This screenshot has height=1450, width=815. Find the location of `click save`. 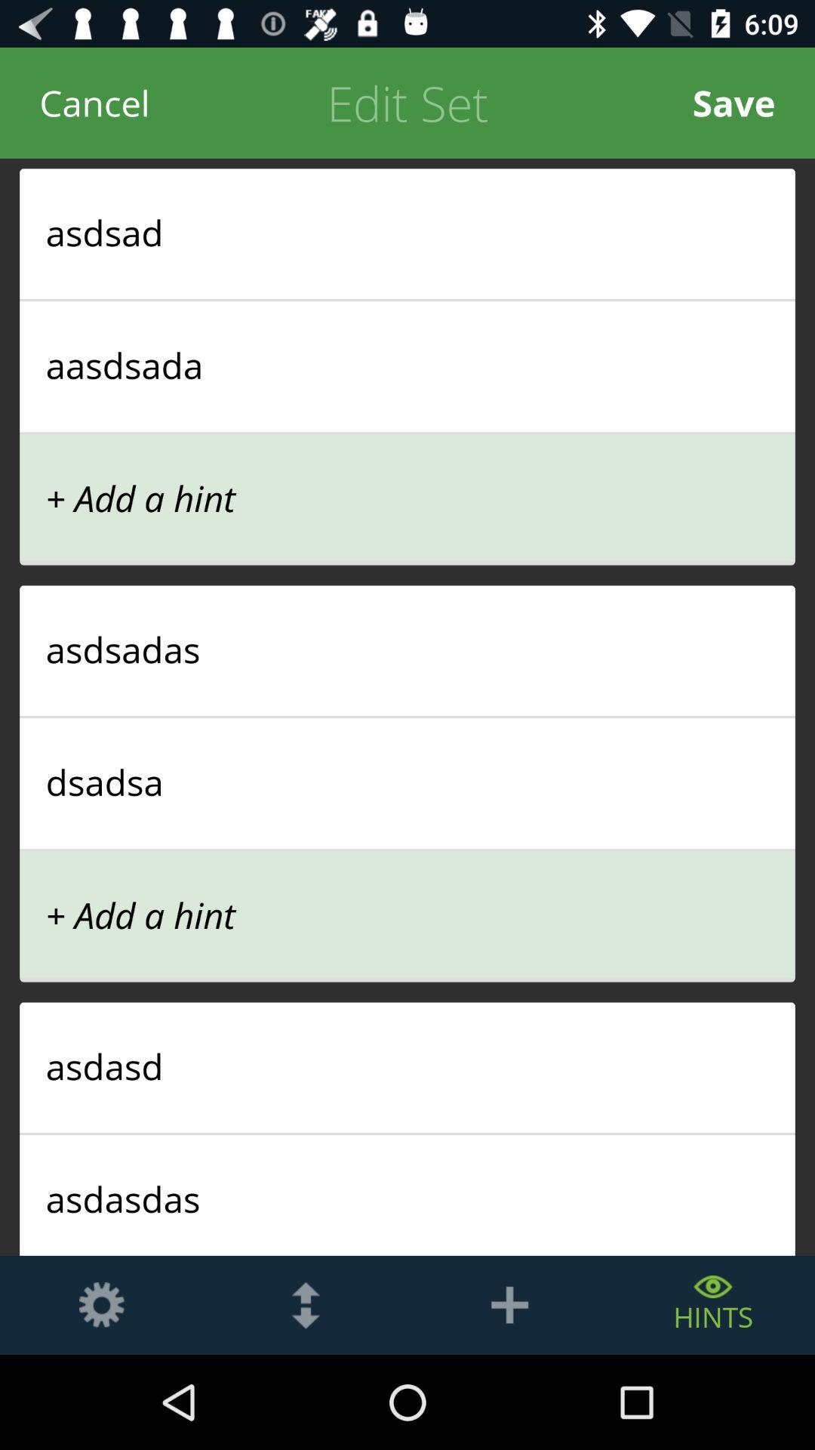

click save is located at coordinates (733, 103).